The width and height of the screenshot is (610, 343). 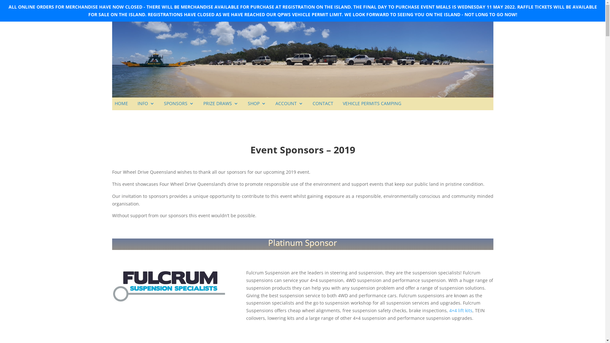 I want to click on ACCOUNT, so click(x=289, y=108).